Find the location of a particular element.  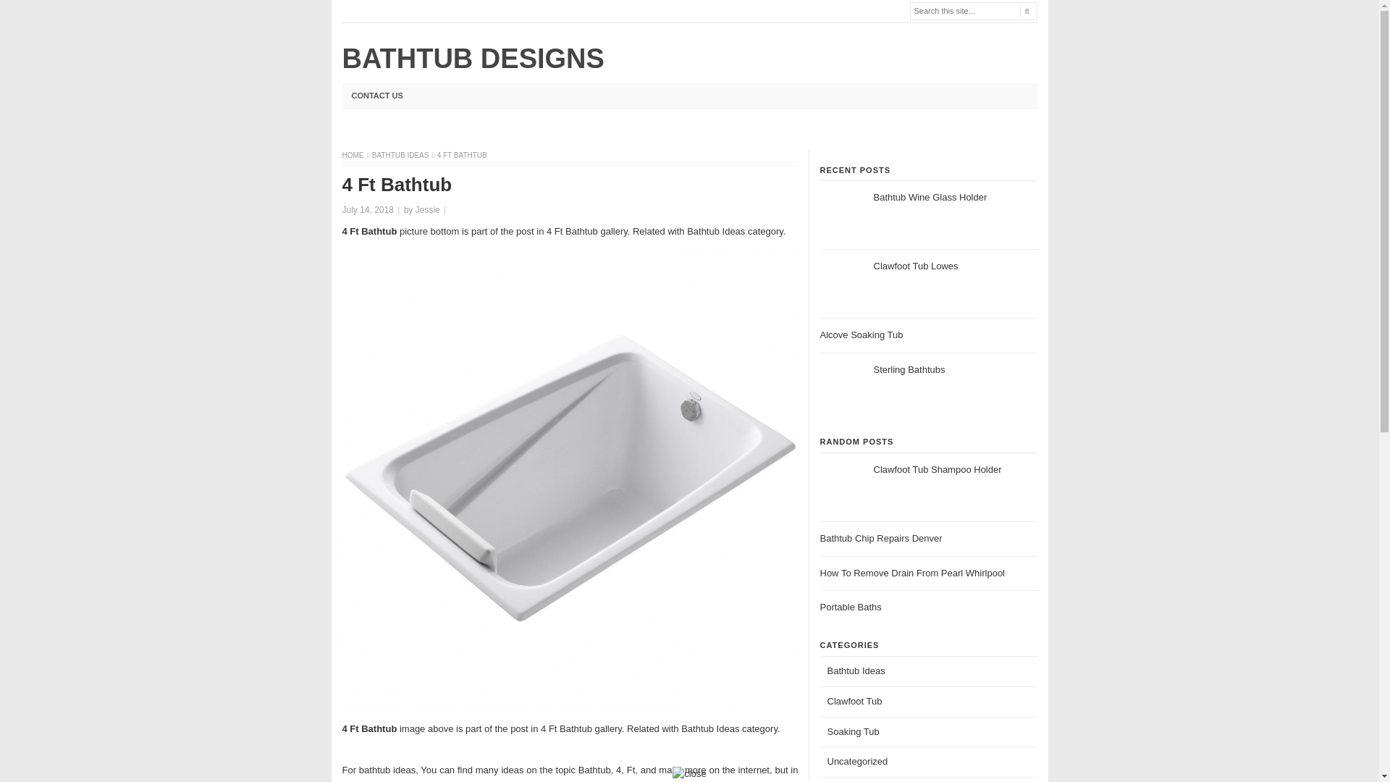

Jessie is located at coordinates (428, 210).